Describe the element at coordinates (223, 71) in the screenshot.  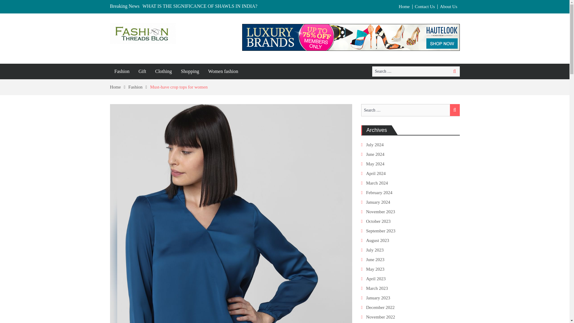
I see `Women fashion` at that location.